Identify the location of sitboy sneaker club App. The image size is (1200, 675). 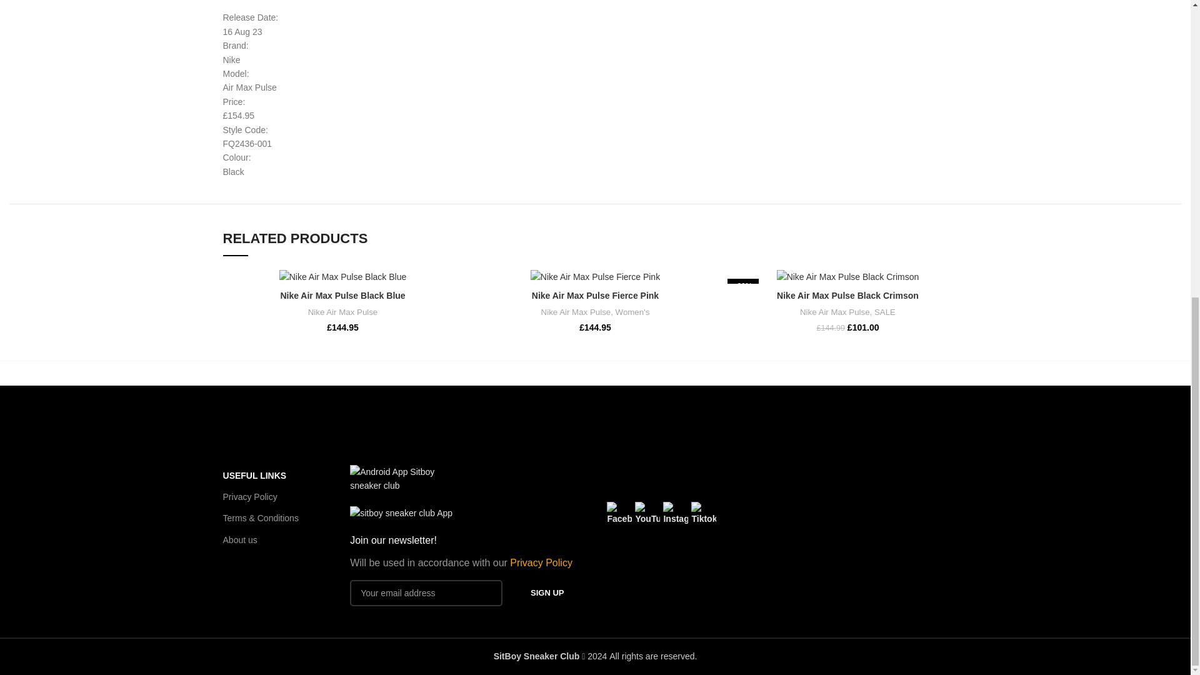
(401, 512).